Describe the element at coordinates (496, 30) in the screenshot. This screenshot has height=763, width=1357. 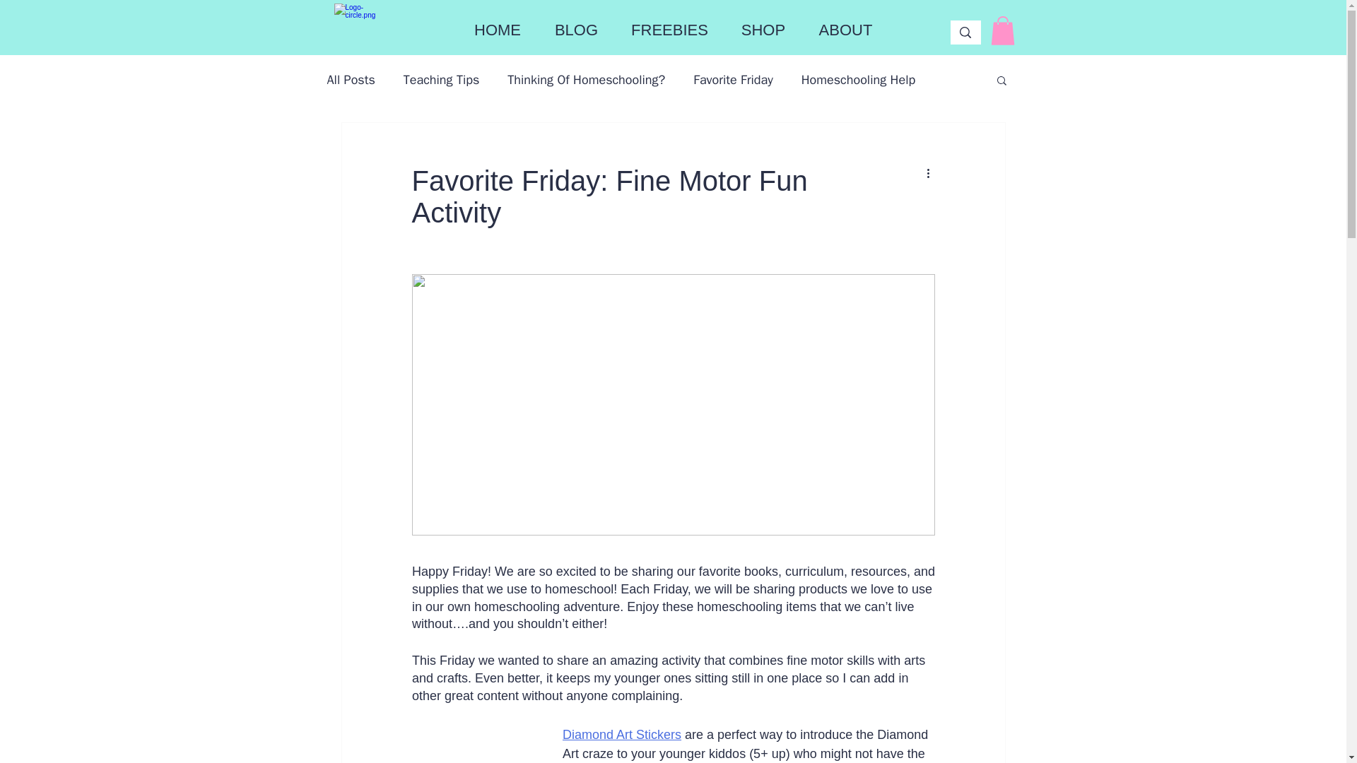
I see `HOME` at that location.